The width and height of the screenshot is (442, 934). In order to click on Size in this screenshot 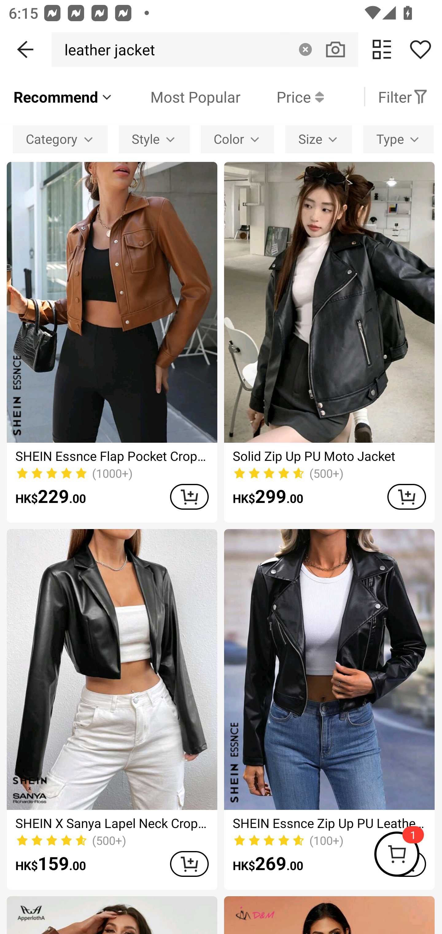, I will do `click(319, 139)`.